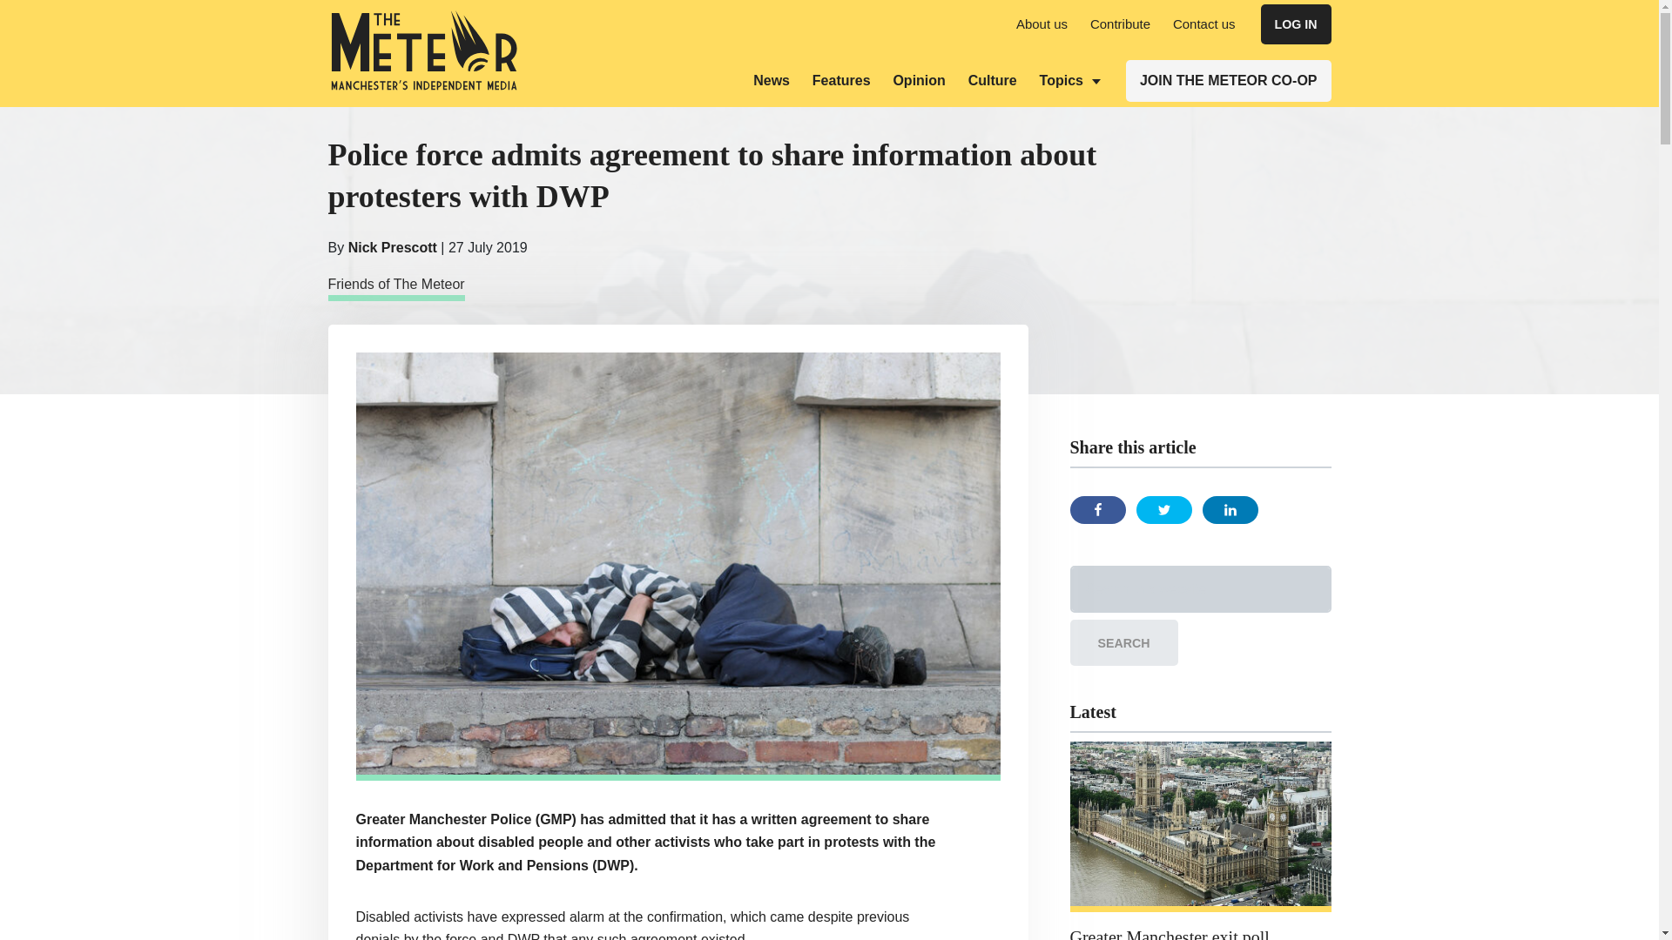 The height and width of the screenshot is (940, 1672). Describe the element at coordinates (772, 80) in the screenshot. I see `News` at that location.